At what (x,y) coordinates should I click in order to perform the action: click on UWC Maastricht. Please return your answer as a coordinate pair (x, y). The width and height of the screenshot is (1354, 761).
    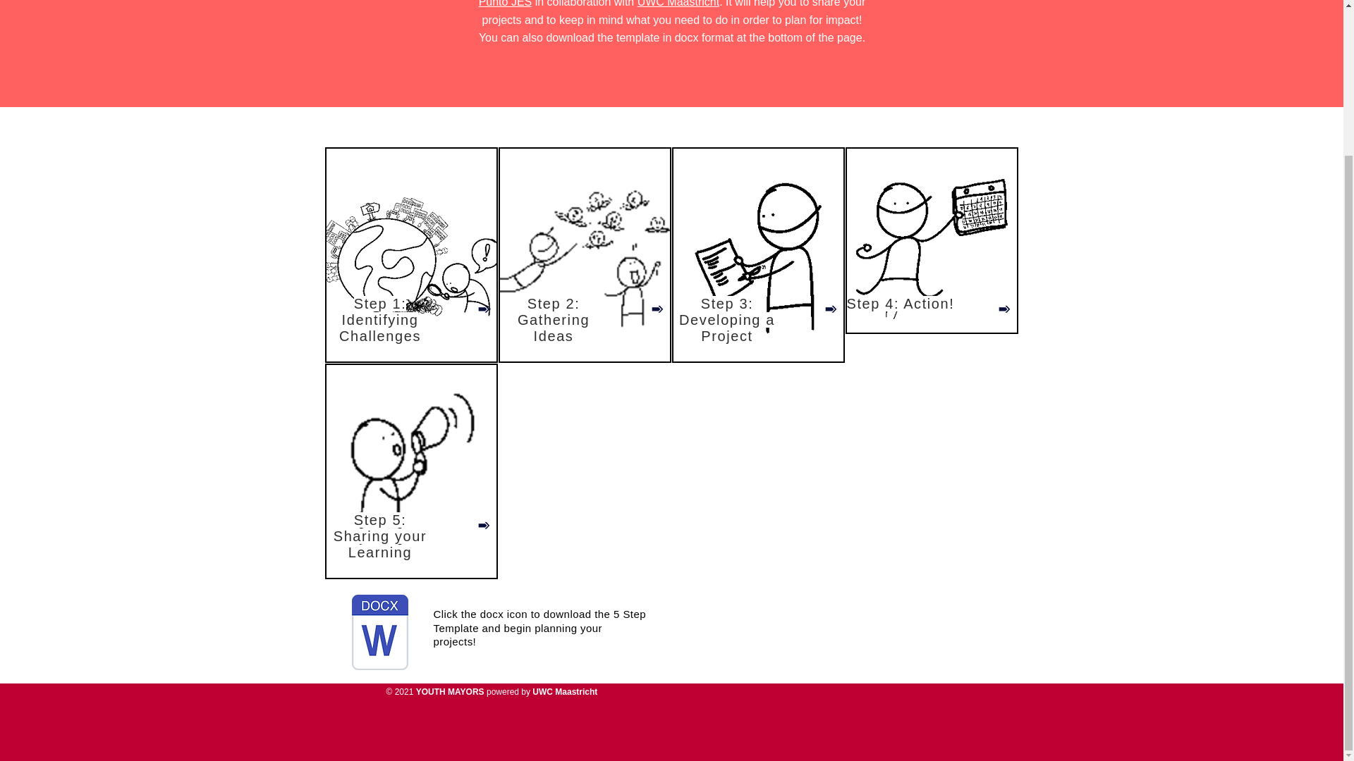
    Looking at the image, I should click on (564, 692).